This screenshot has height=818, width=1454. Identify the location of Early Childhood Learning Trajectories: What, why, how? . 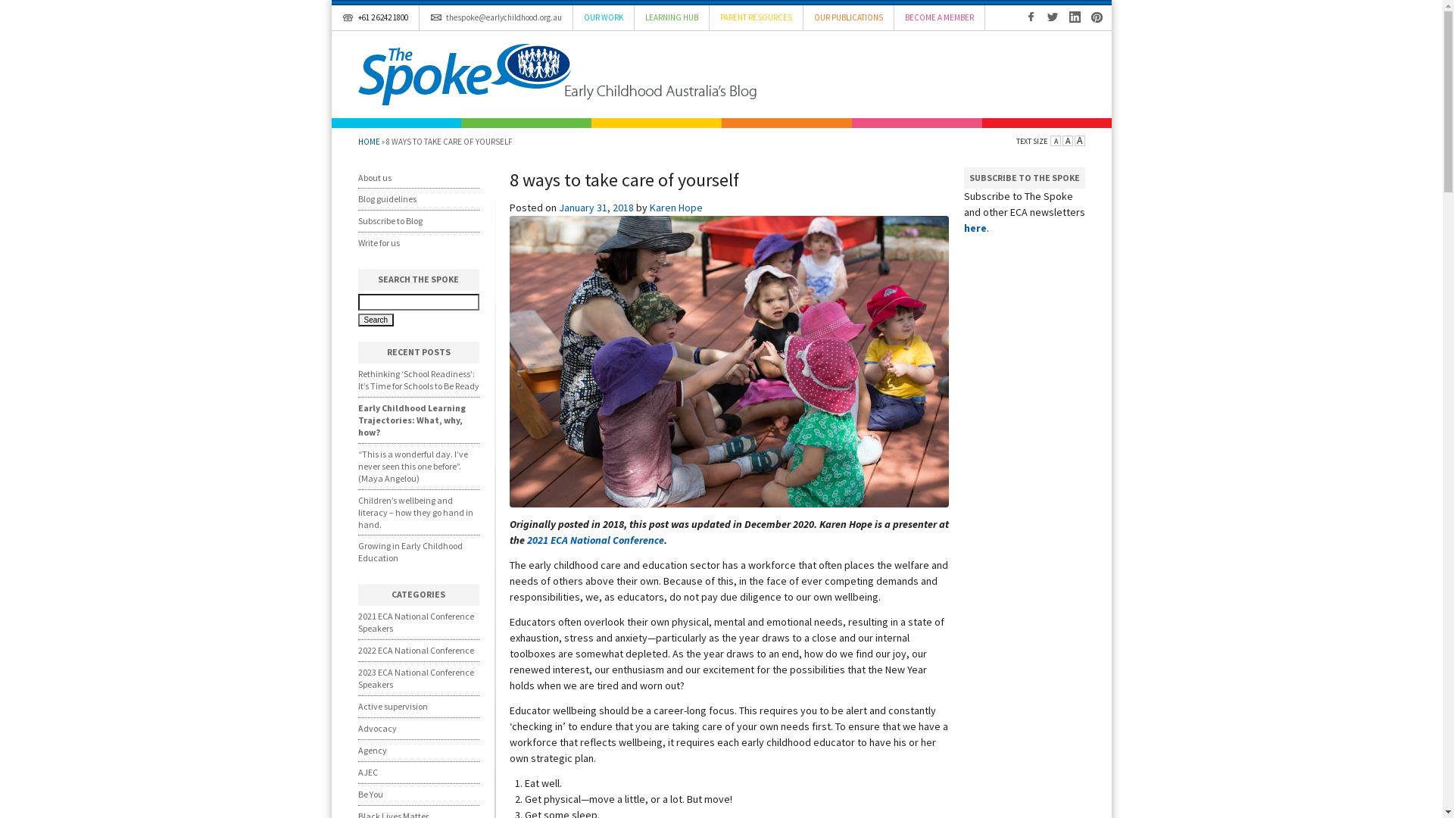
(411, 420).